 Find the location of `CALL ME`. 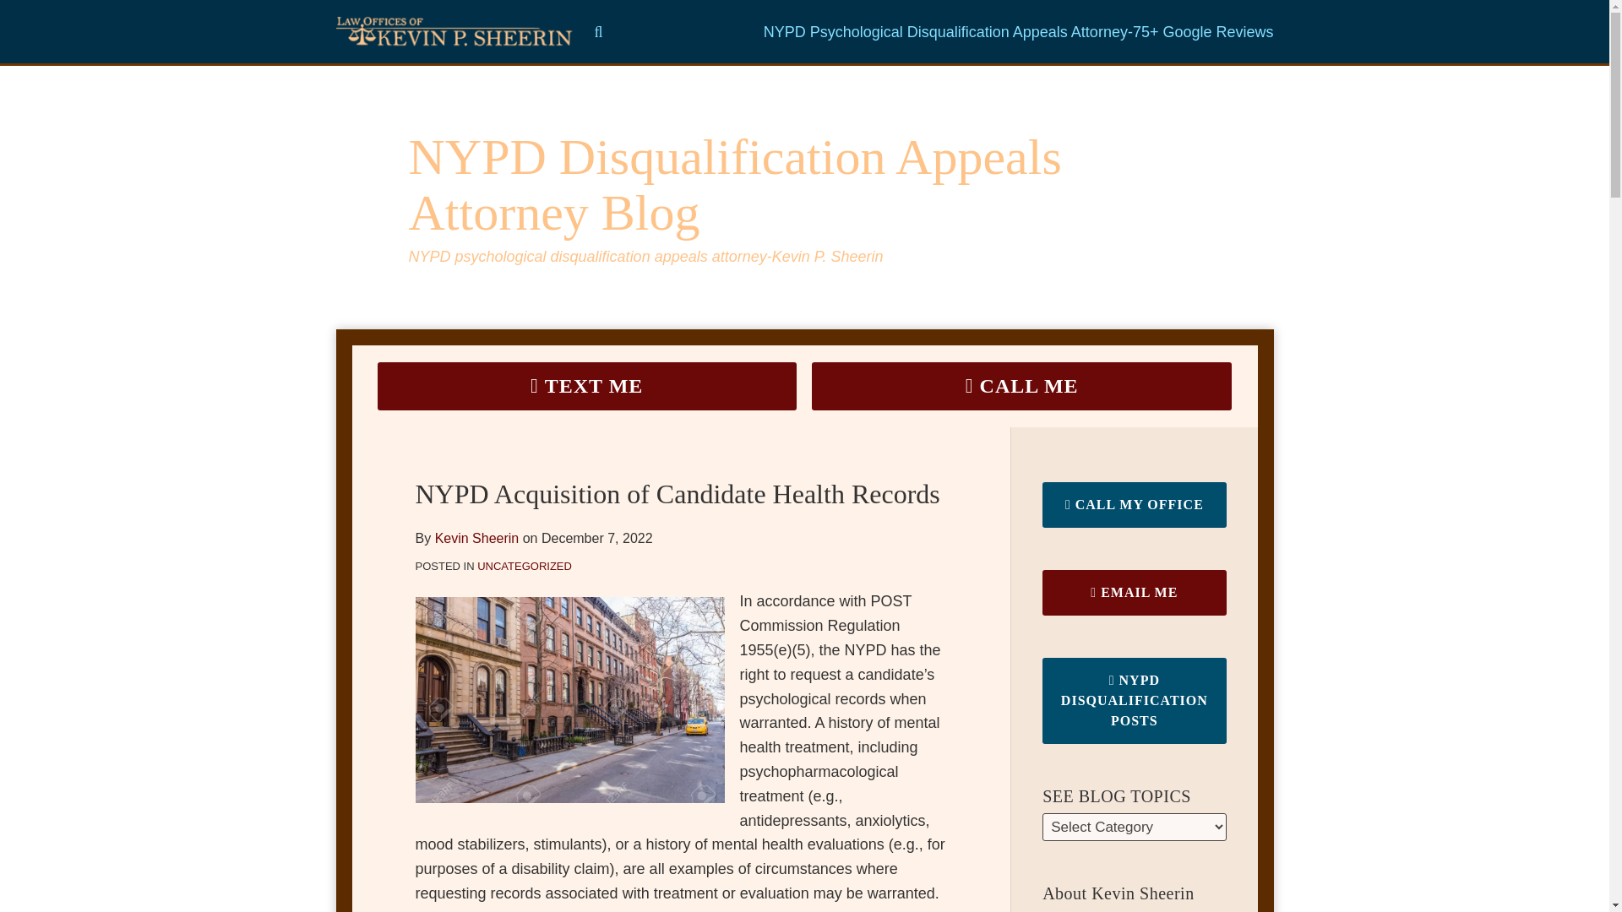

CALL ME is located at coordinates (1022, 386).